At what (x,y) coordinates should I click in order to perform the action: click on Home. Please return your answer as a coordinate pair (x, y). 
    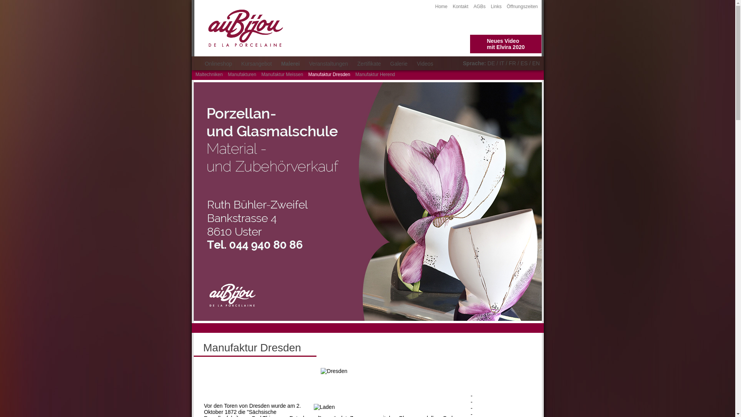
    Looking at the image, I should click on (442, 7).